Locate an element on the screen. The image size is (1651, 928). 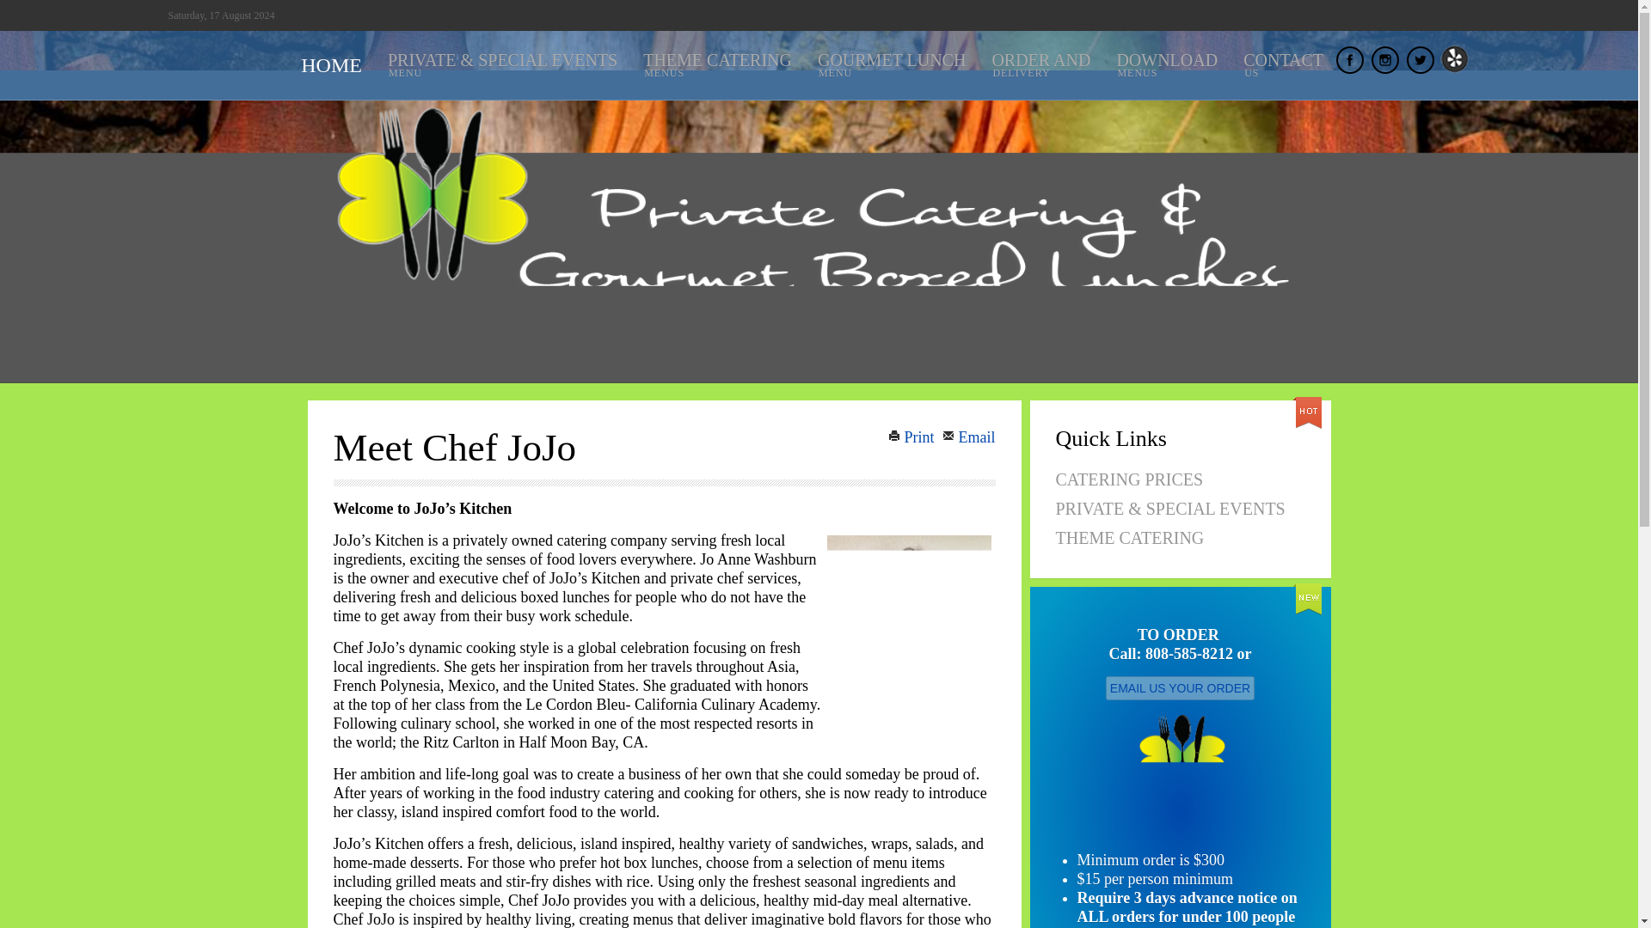
JoJo's Kitchen on Facebook is located at coordinates (1384, 69).